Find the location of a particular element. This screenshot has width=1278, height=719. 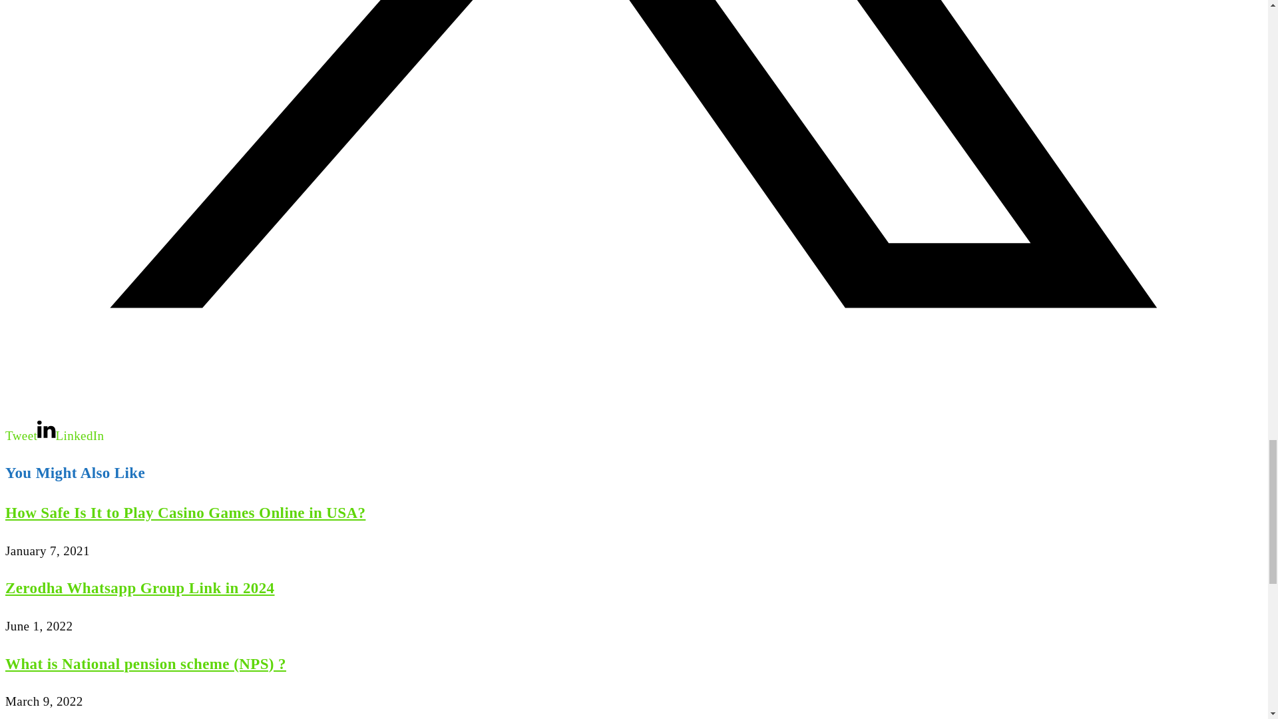

Share on LinkedIn is located at coordinates (70, 435).